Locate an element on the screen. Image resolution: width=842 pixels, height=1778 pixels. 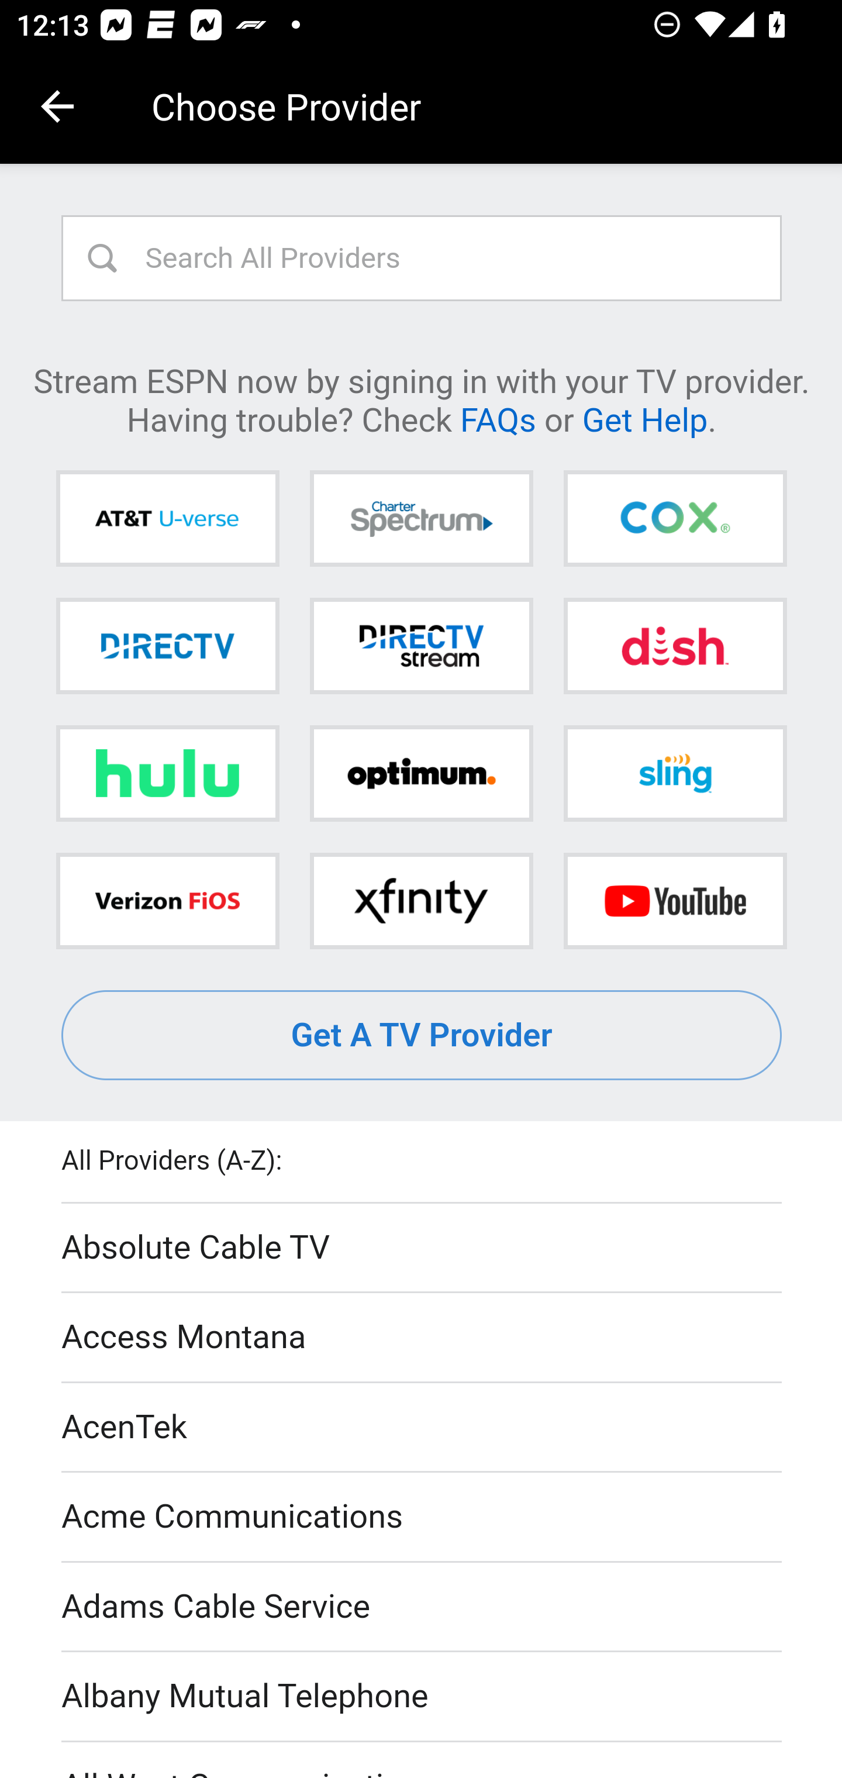
Cox is located at coordinates (675, 519).